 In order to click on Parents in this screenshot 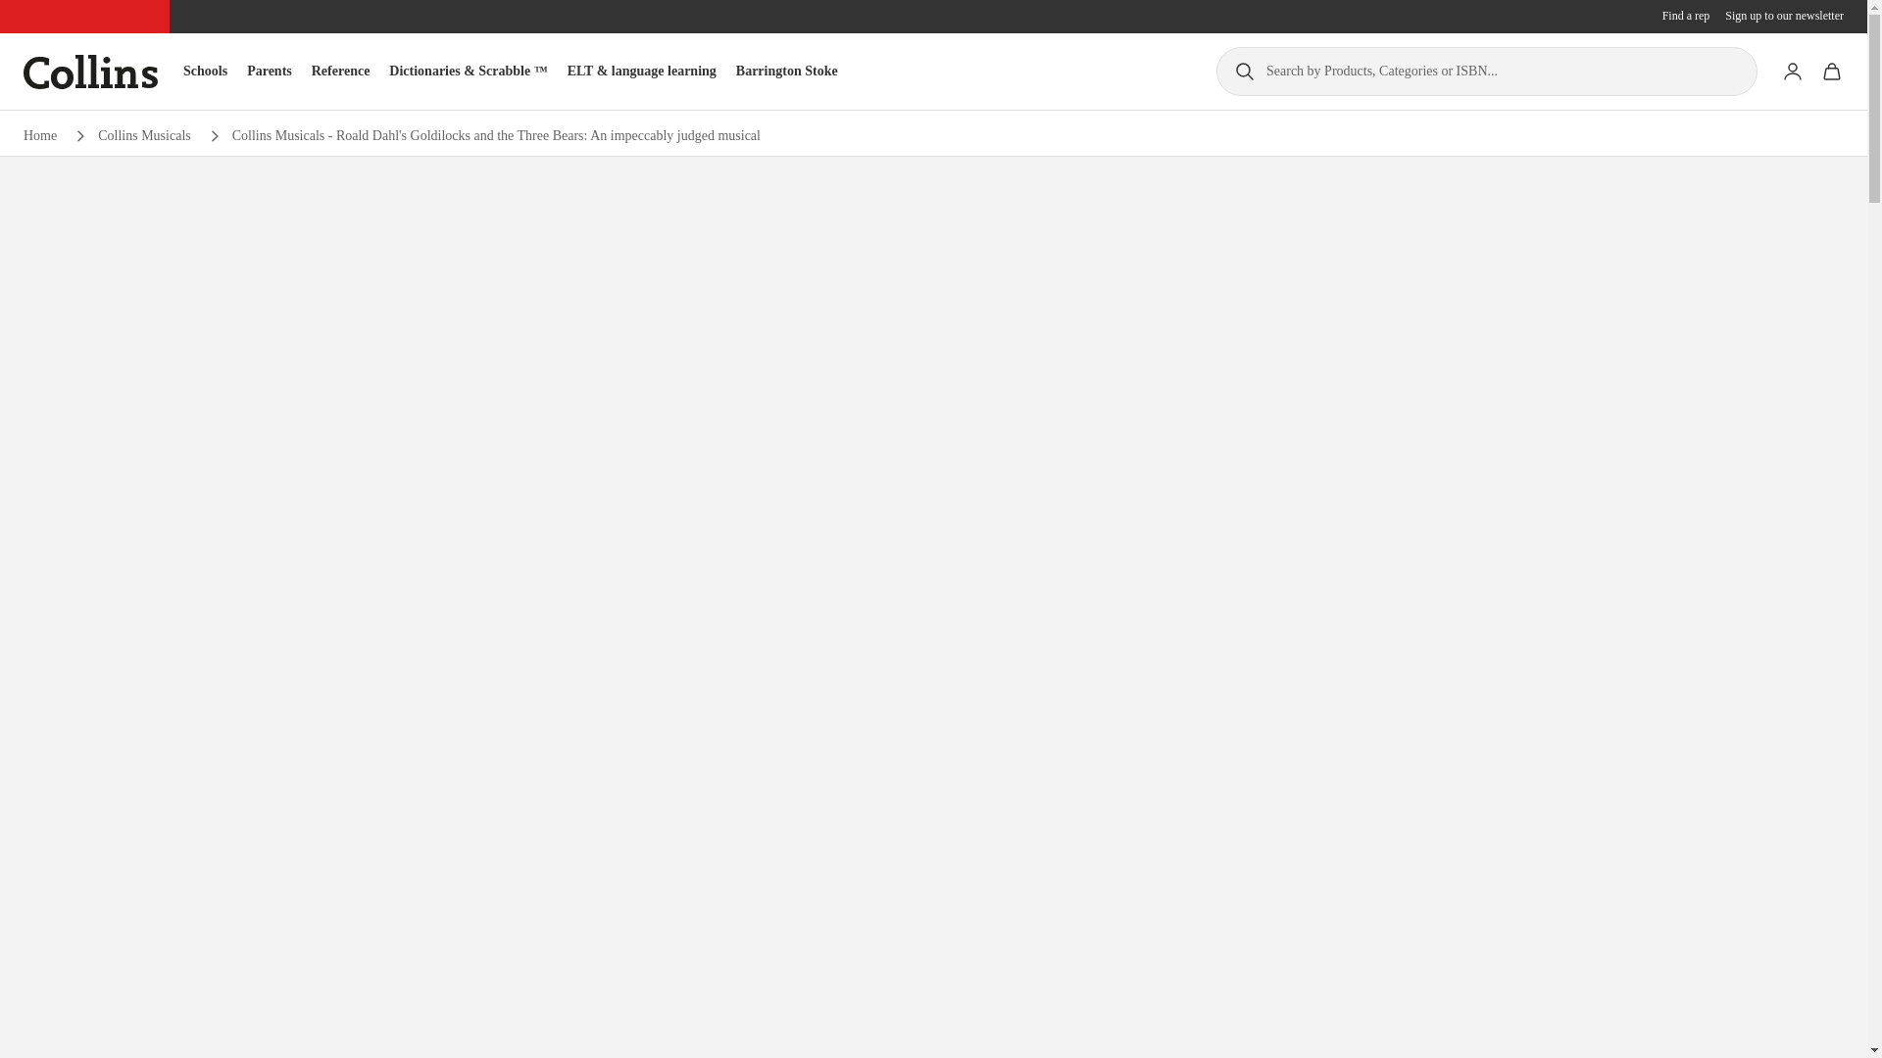, I will do `click(269, 71)`.